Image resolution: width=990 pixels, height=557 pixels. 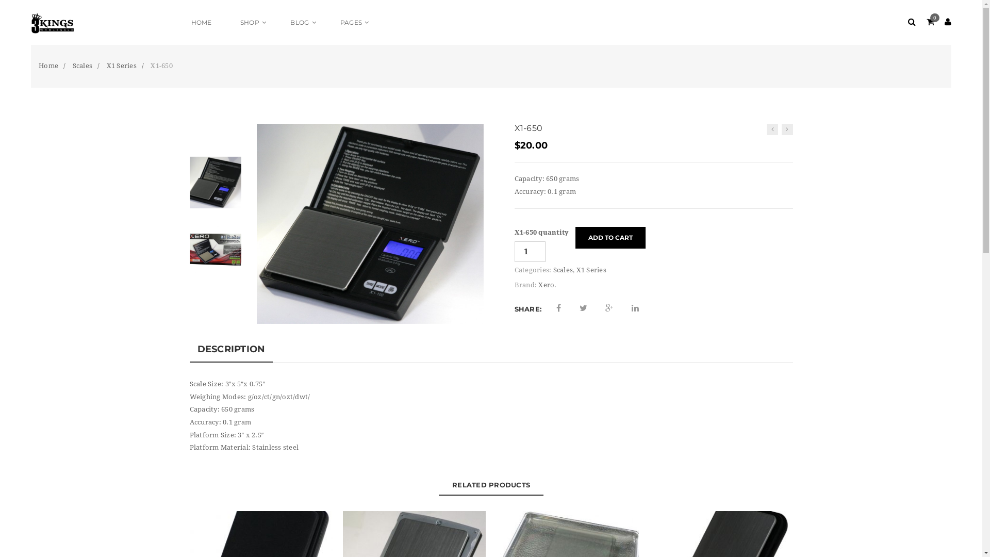 I want to click on Scales, so click(x=82, y=66).